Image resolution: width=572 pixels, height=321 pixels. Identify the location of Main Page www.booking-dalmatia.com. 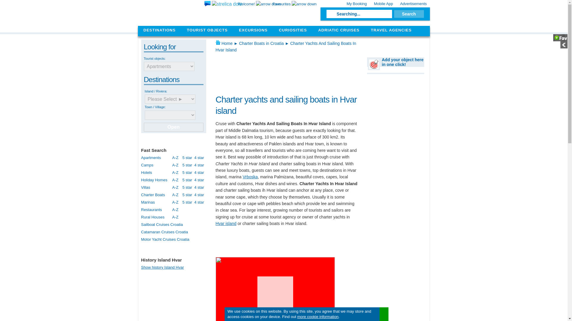
(184, 13).